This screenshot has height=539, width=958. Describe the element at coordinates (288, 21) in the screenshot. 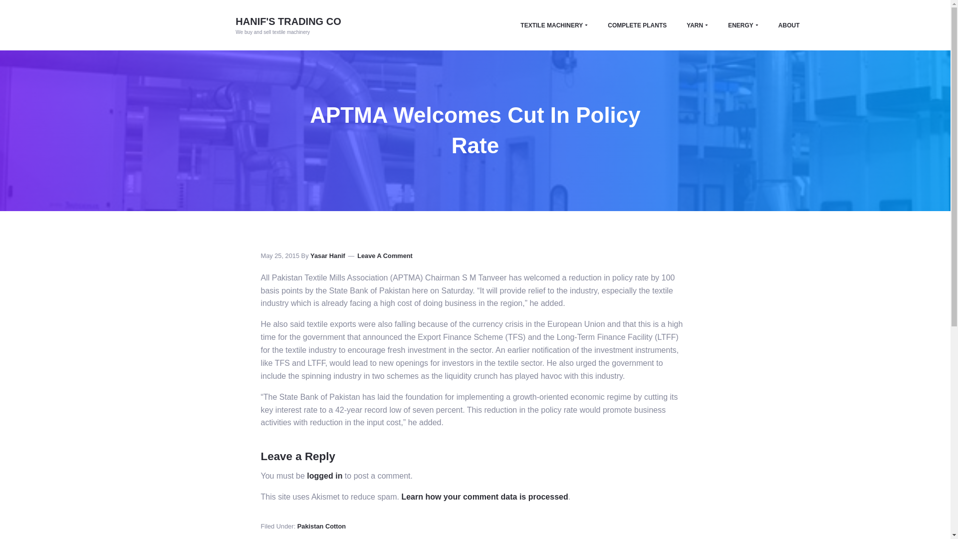

I see `HANIF'S TRADING CO` at that location.